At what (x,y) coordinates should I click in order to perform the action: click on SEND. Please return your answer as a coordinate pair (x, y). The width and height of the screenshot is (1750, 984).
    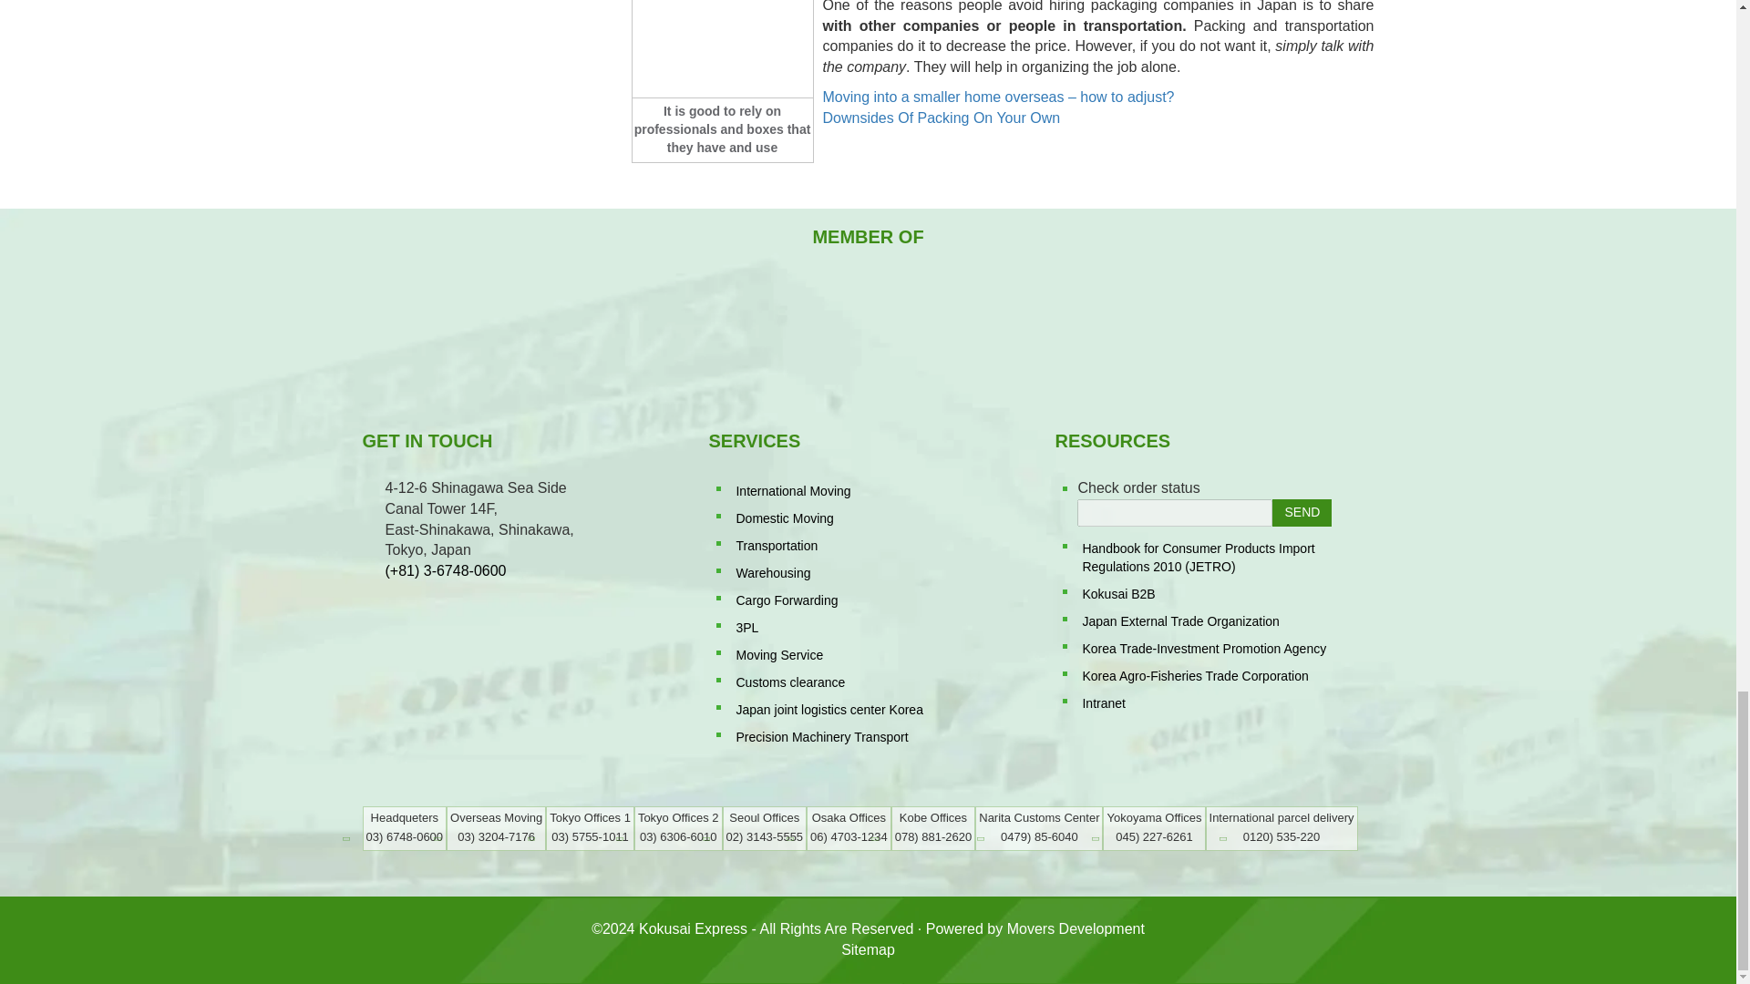
    Looking at the image, I should click on (1302, 512).